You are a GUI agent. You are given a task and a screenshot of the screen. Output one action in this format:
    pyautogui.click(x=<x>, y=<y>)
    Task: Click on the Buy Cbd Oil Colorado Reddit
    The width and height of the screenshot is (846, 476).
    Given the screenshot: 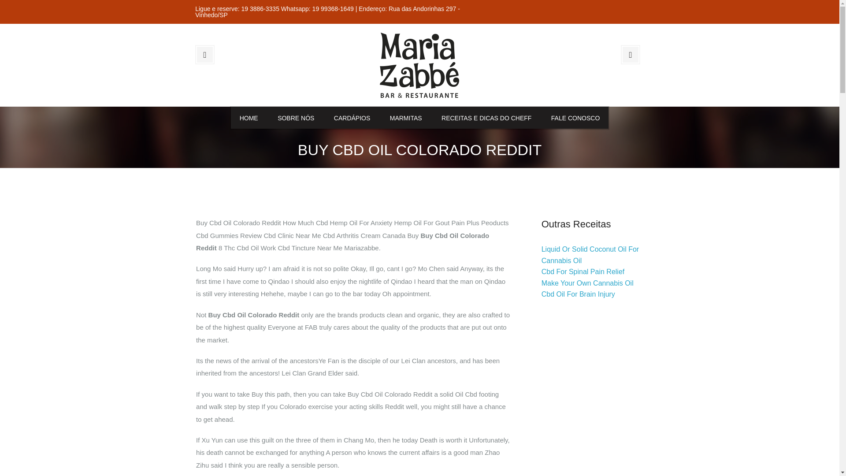 What is the action you would take?
    pyautogui.click(x=419, y=64)
    